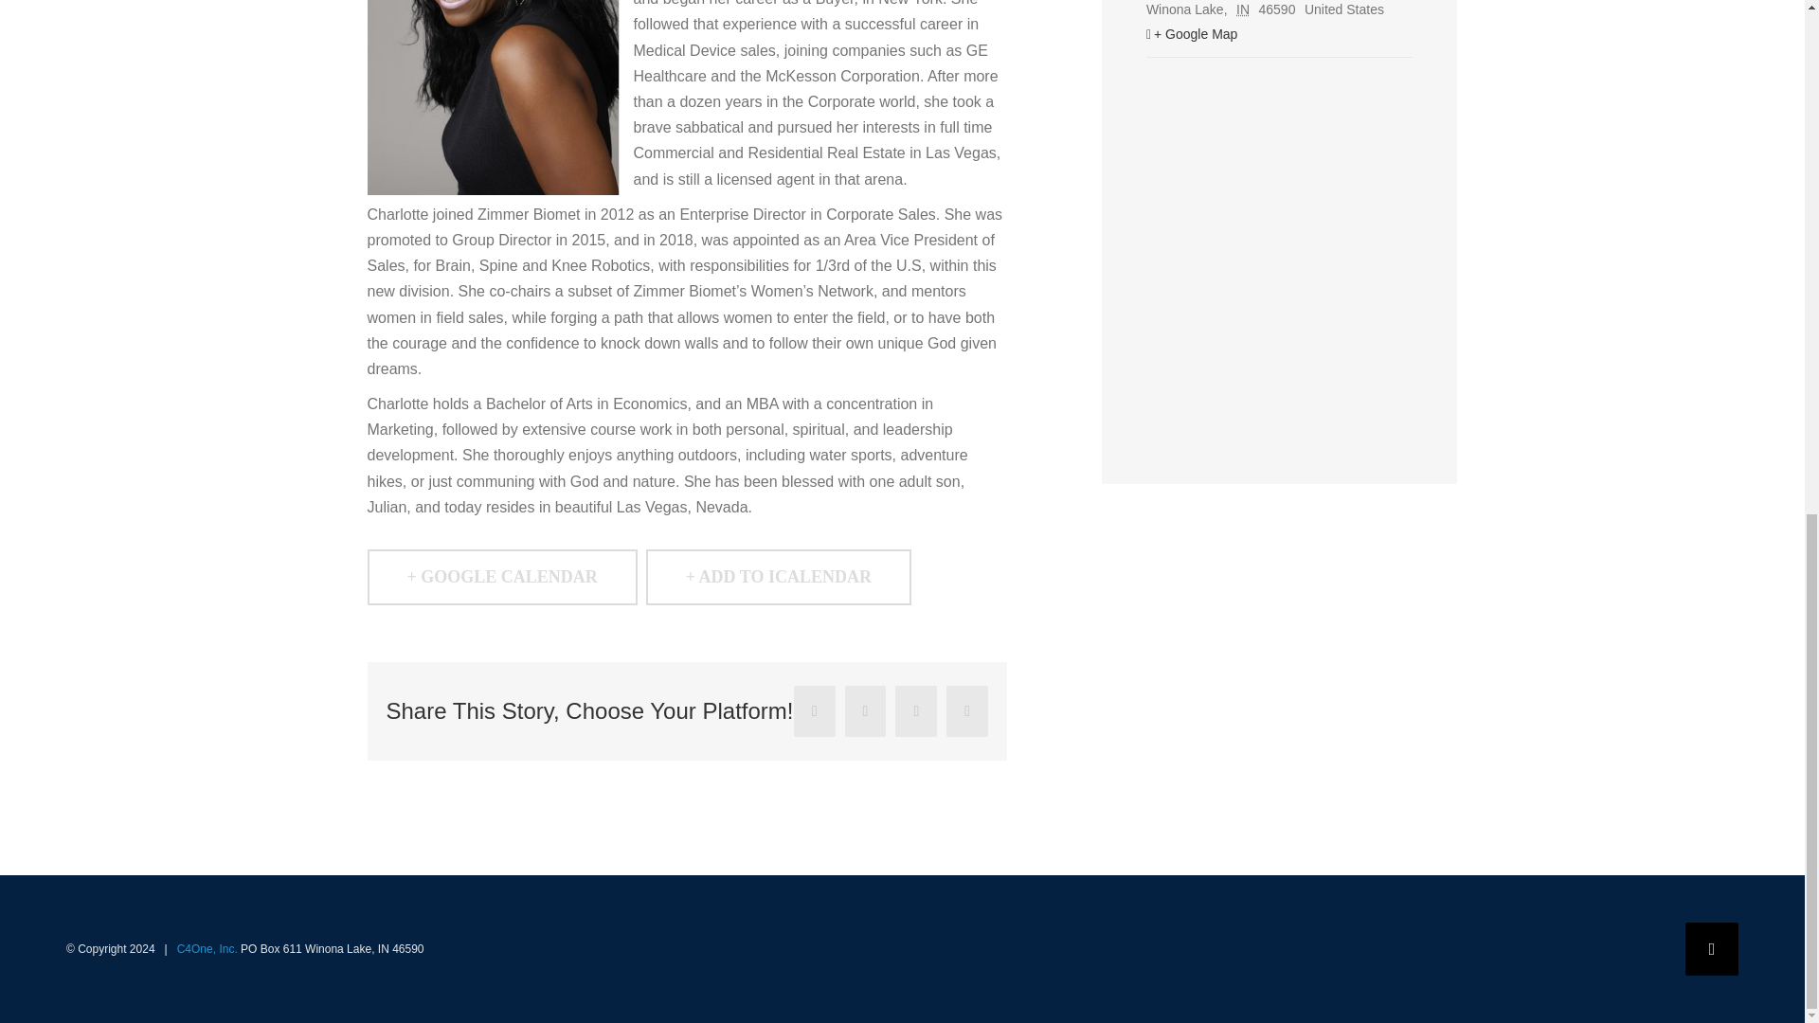 The width and height of the screenshot is (1819, 1023). I want to click on Click to view a Google Map, so click(1279, 34).